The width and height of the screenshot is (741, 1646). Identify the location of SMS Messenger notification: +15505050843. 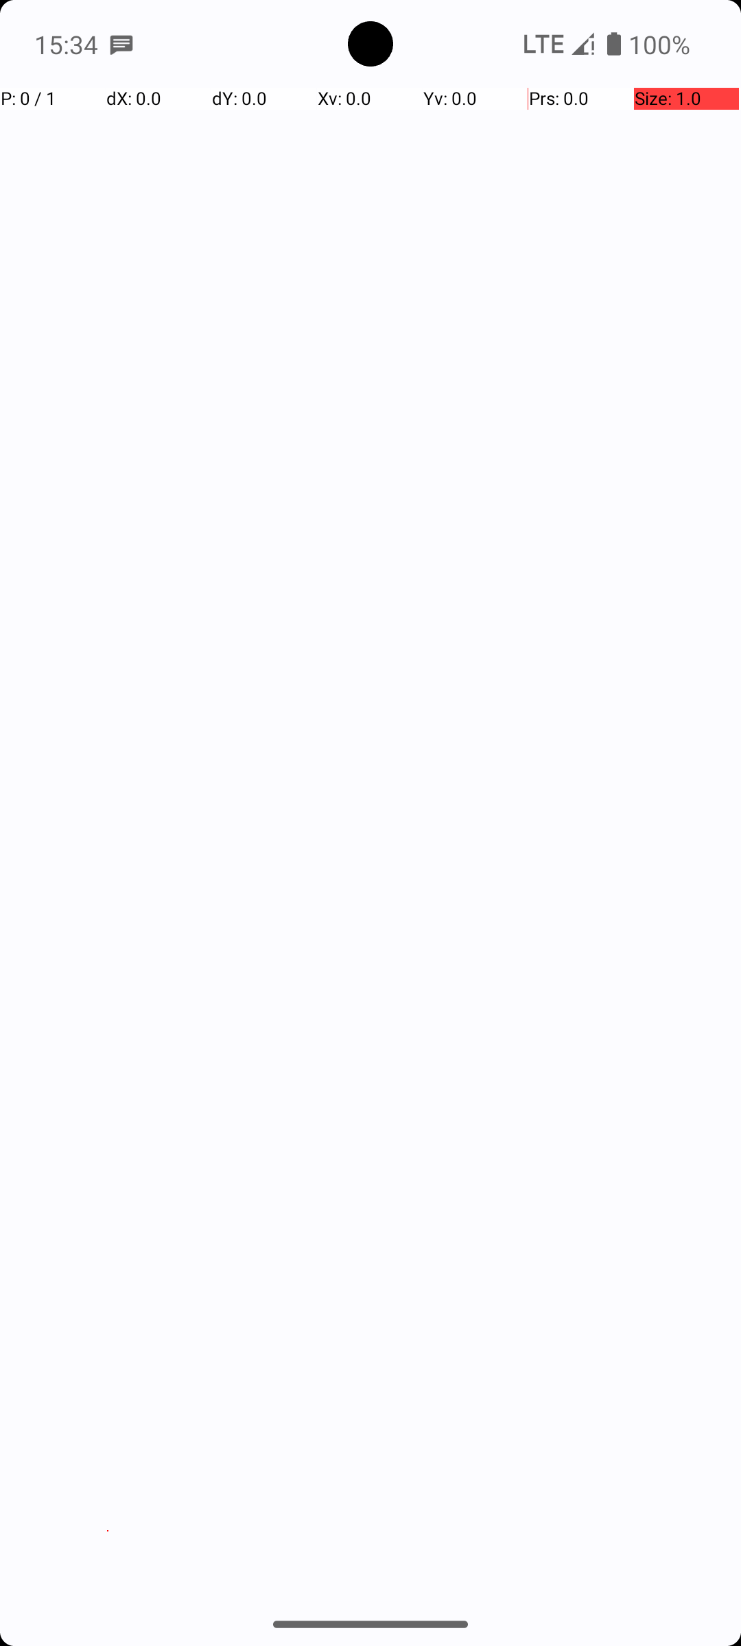
(121, 44).